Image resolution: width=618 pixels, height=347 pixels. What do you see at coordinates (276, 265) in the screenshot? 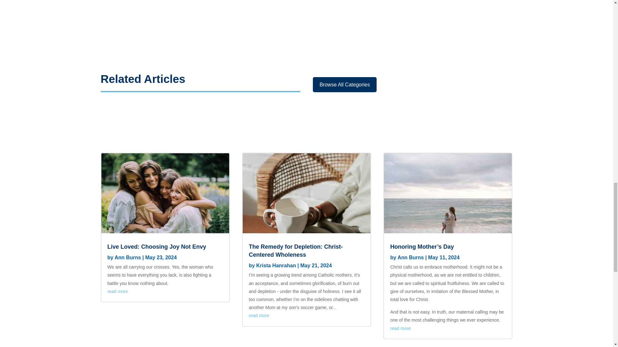
I see `Krista Hanrahan` at bounding box center [276, 265].